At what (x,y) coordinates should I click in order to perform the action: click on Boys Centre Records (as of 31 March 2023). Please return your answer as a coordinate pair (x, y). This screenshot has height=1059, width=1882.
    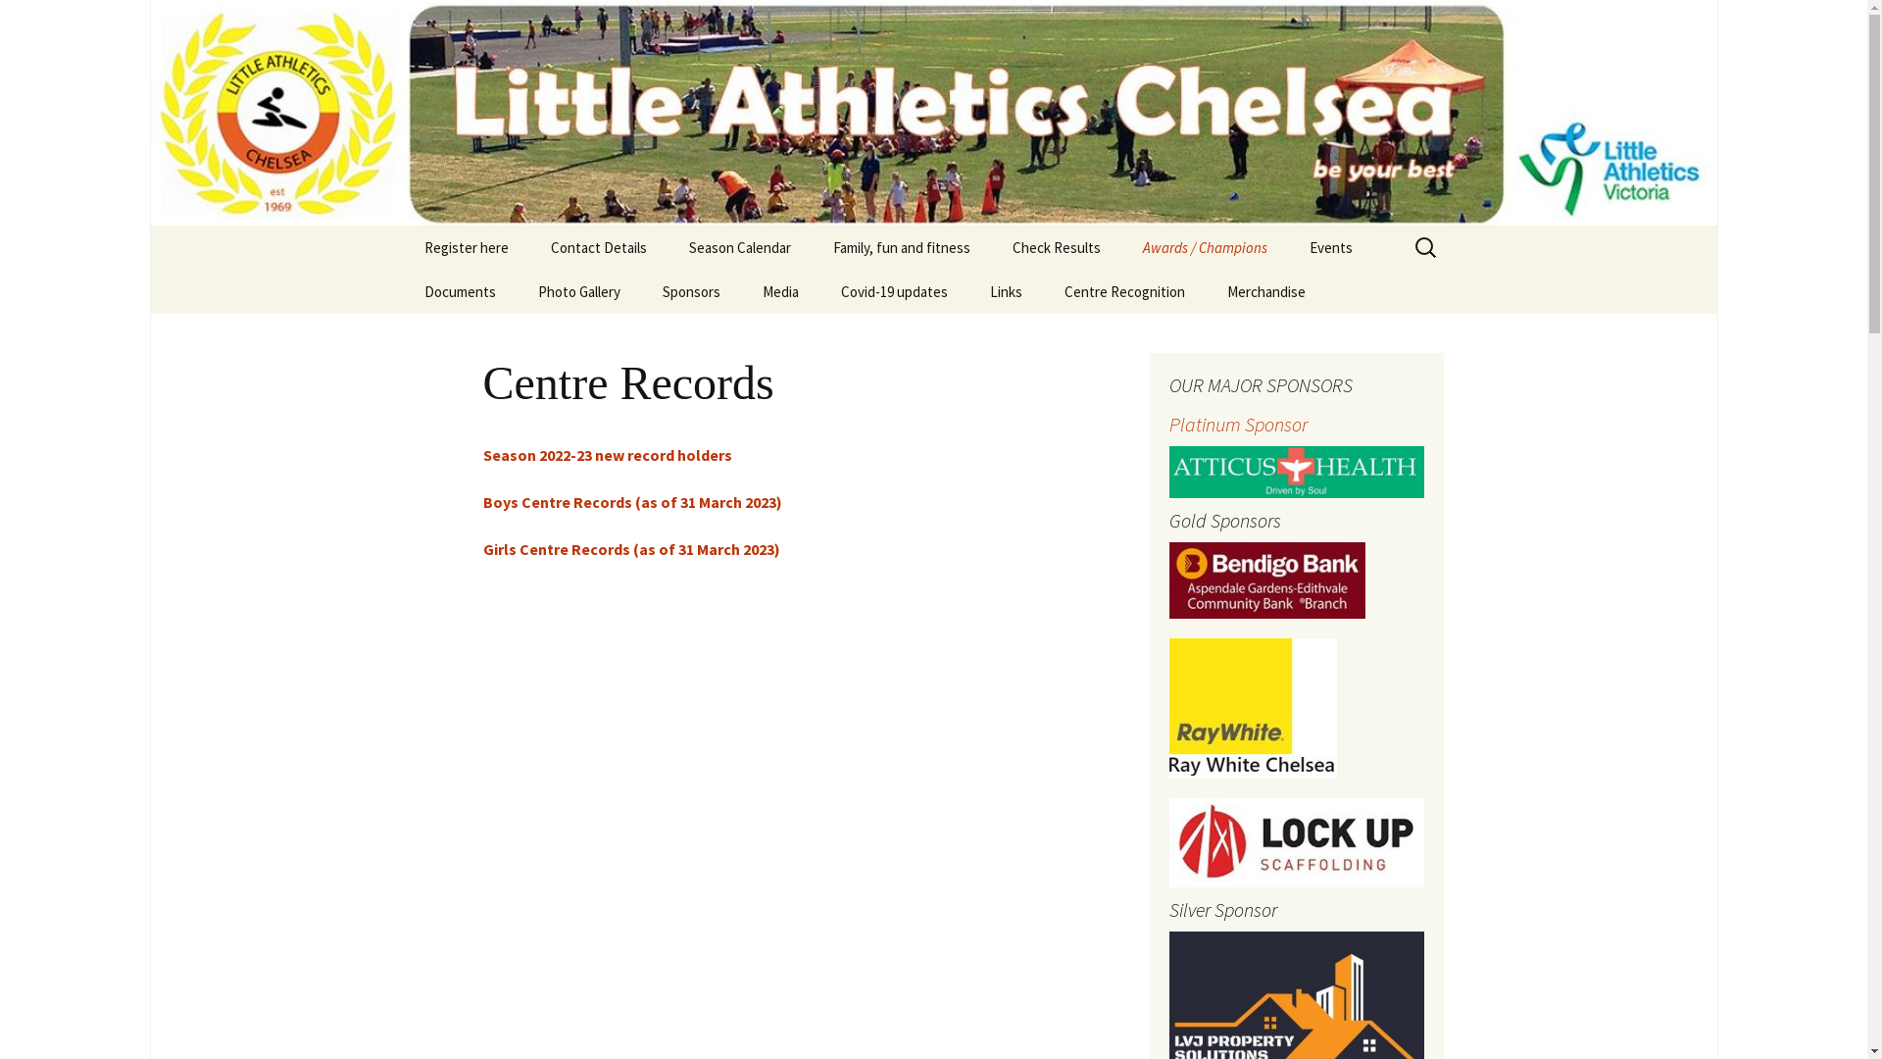
    Looking at the image, I should click on (631, 502).